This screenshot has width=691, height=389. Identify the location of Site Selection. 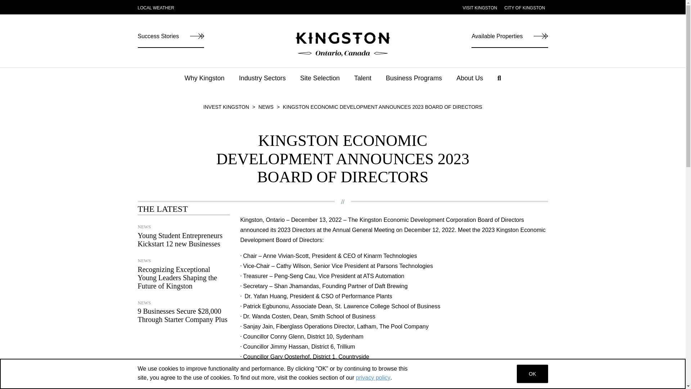
(320, 82).